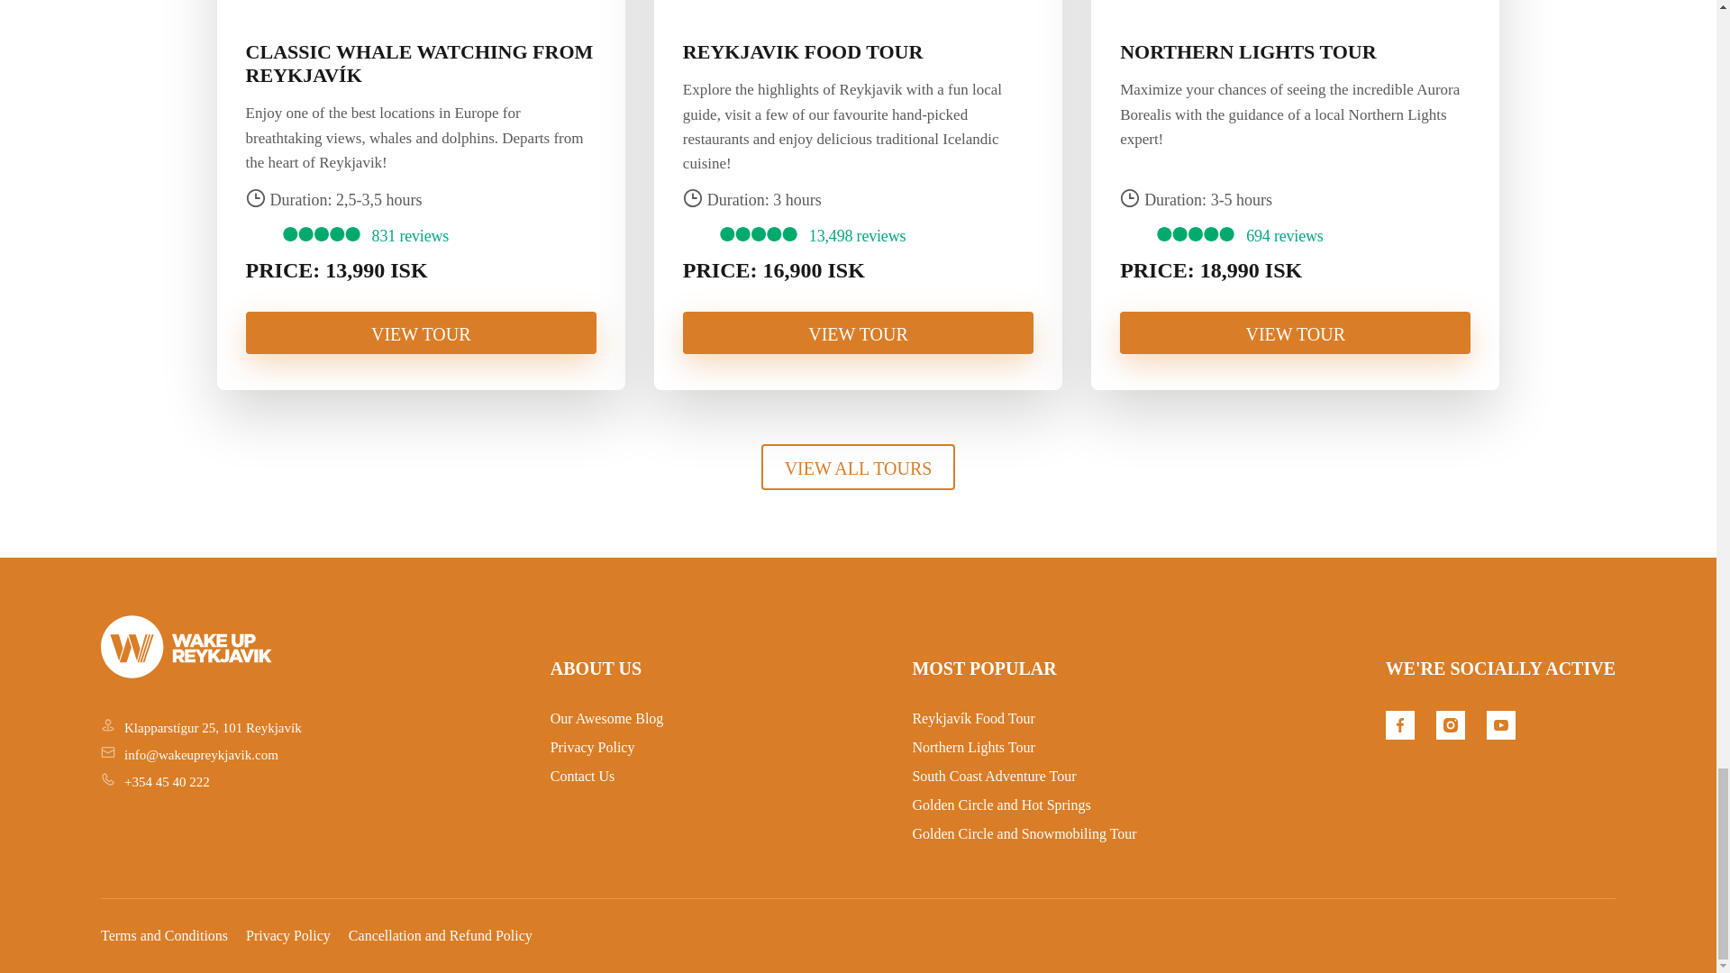 The width and height of the screenshot is (1730, 973). Describe the element at coordinates (287, 935) in the screenshot. I see `Privacy Policy` at that location.